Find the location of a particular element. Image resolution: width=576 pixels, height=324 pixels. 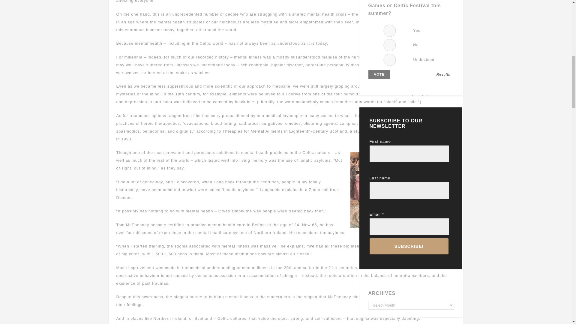

Subscribe! is located at coordinates (409, 246).